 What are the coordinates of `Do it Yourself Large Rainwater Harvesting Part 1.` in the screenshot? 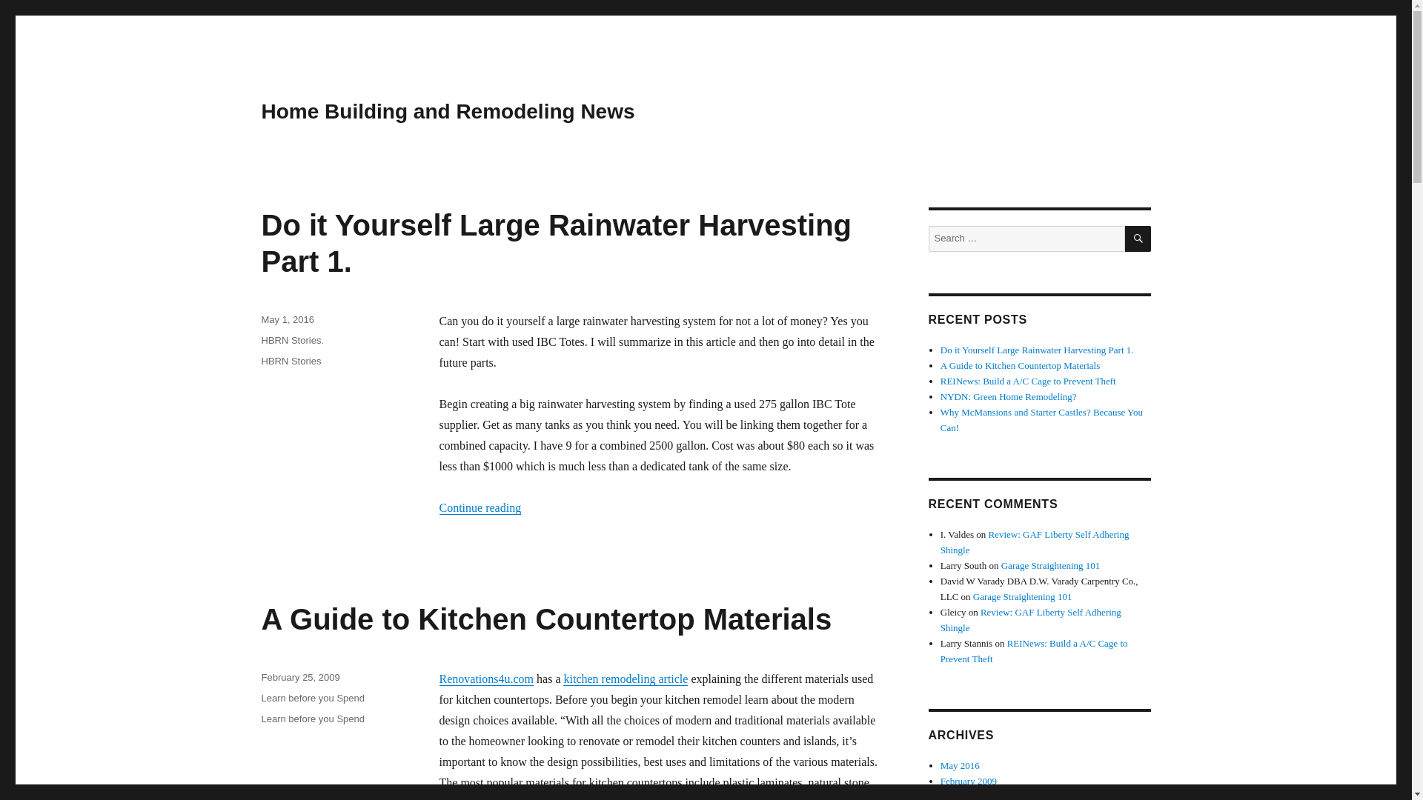 It's located at (556, 243).